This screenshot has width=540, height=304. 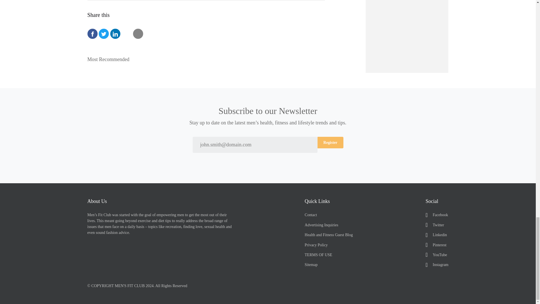 What do you see at coordinates (328, 255) in the screenshot?
I see `TERMS OF USE` at bounding box center [328, 255].